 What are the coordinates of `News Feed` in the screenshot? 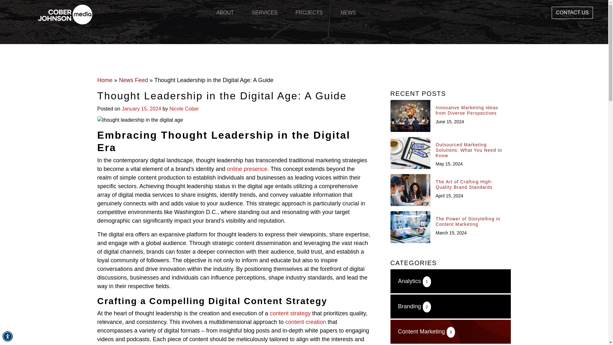 It's located at (133, 80).